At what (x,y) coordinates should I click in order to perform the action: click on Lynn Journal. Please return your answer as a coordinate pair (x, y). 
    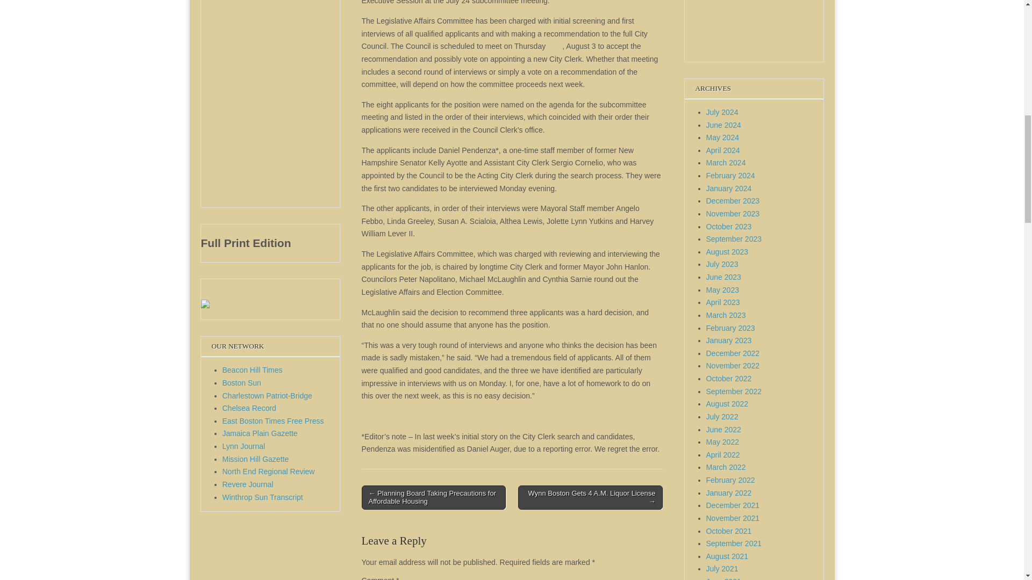
    Looking at the image, I should click on (244, 446).